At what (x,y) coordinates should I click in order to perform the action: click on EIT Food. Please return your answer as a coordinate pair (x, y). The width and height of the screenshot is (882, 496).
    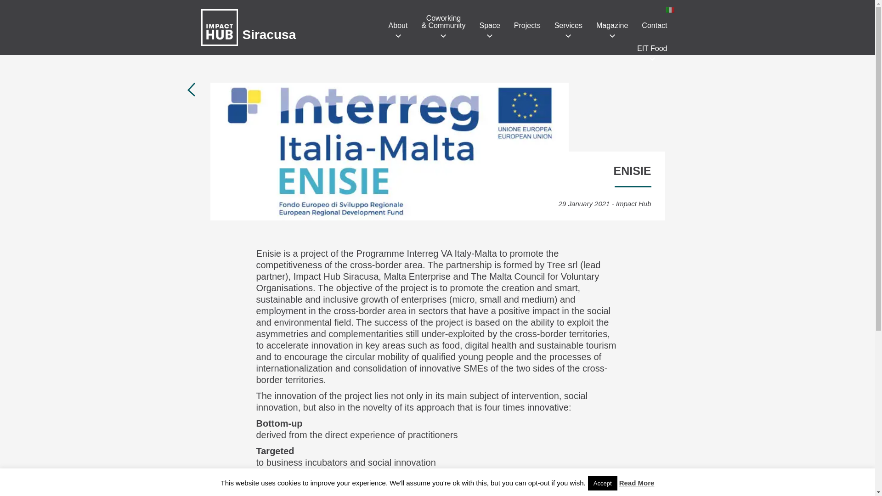
    Looking at the image, I should click on (652, 49).